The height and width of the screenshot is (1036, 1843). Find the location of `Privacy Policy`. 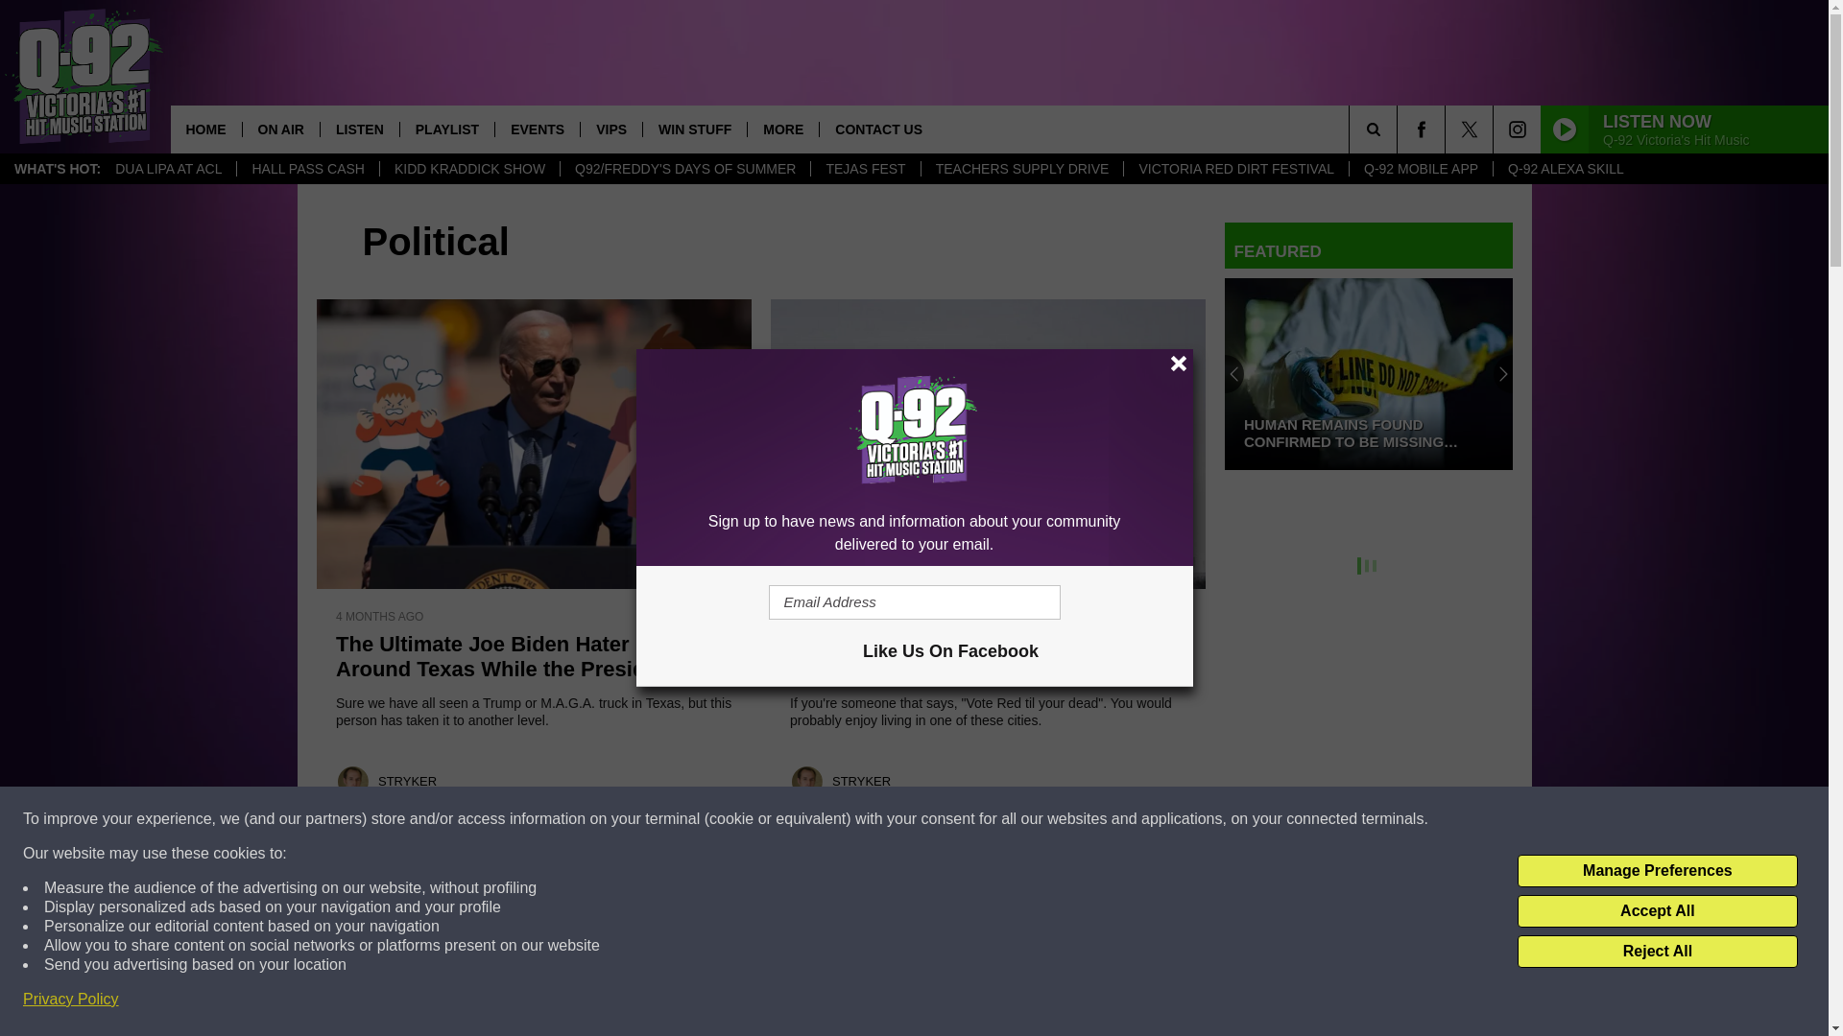

Privacy Policy is located at coordinates (71, 1000).